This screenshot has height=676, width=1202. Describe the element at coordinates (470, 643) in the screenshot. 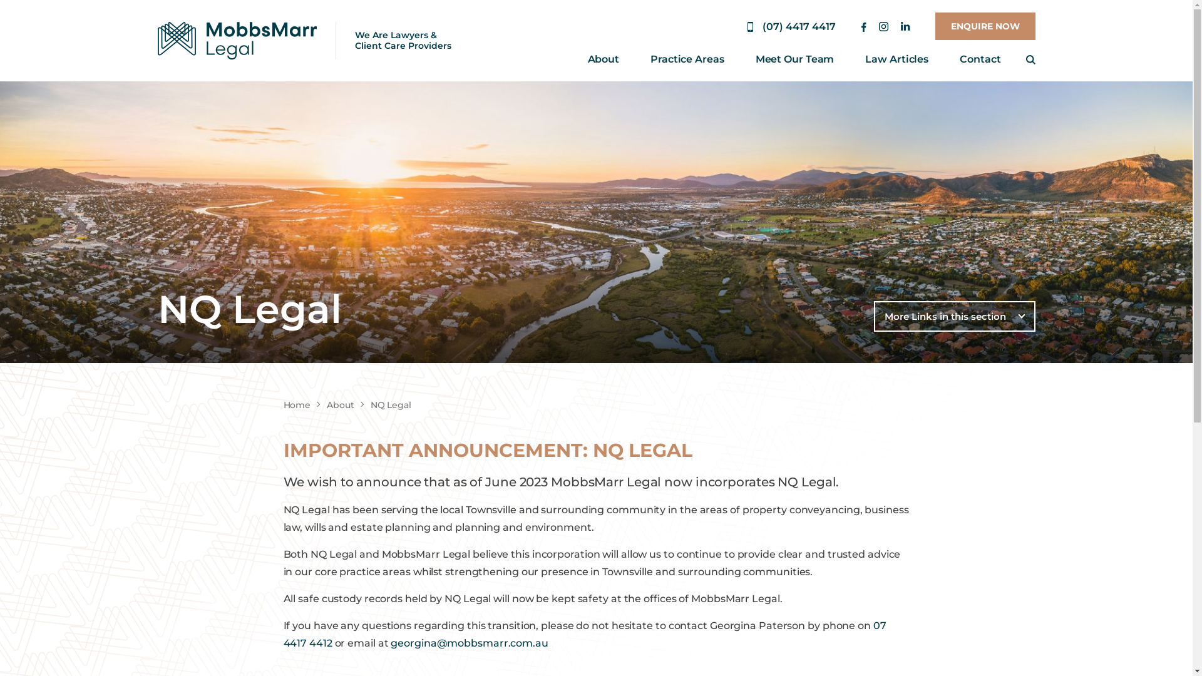

I see `georgina@mobbsmarr.com.au` at that location.